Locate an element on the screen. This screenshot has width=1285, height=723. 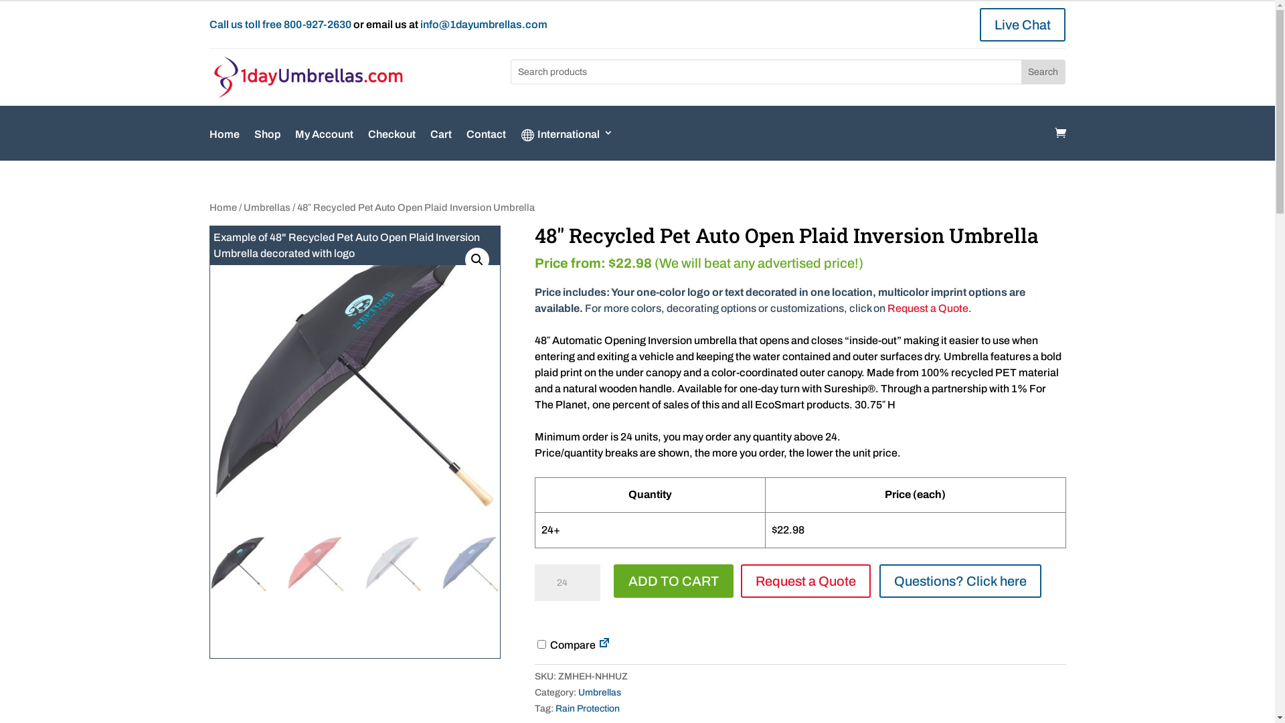
Call us toll free 800-927-2630 is located at coordinates (280, 24).